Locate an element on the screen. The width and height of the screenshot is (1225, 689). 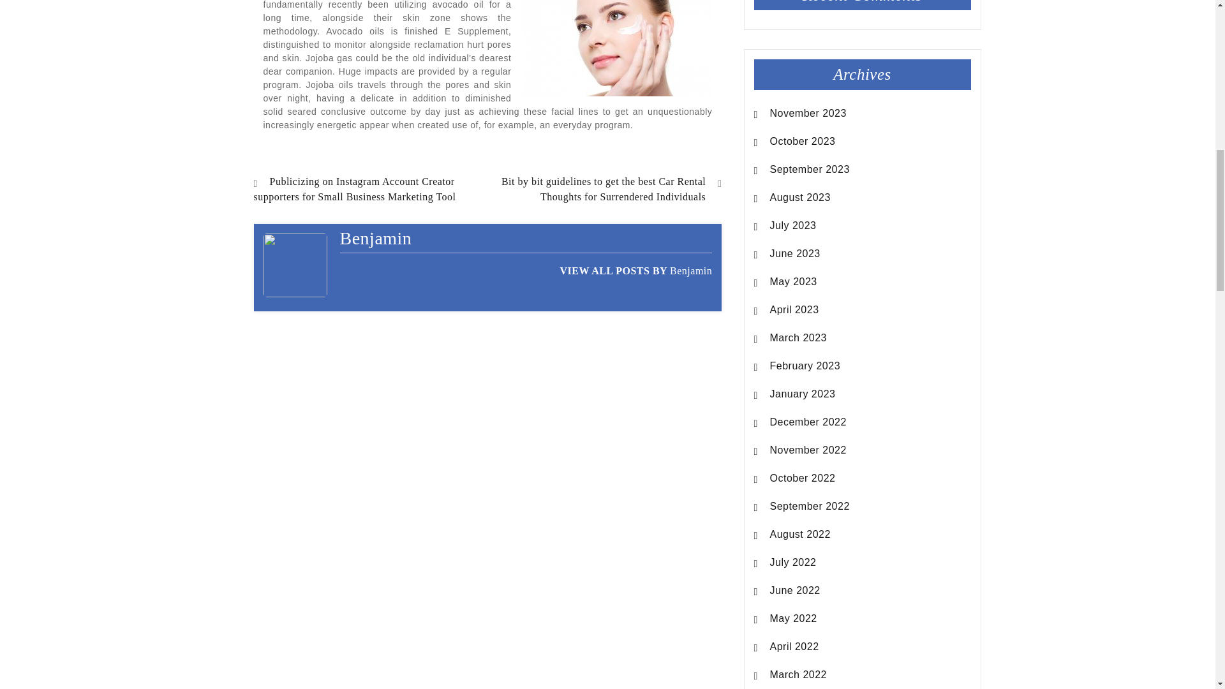
September 2022 is located at coordinates (810, 506).